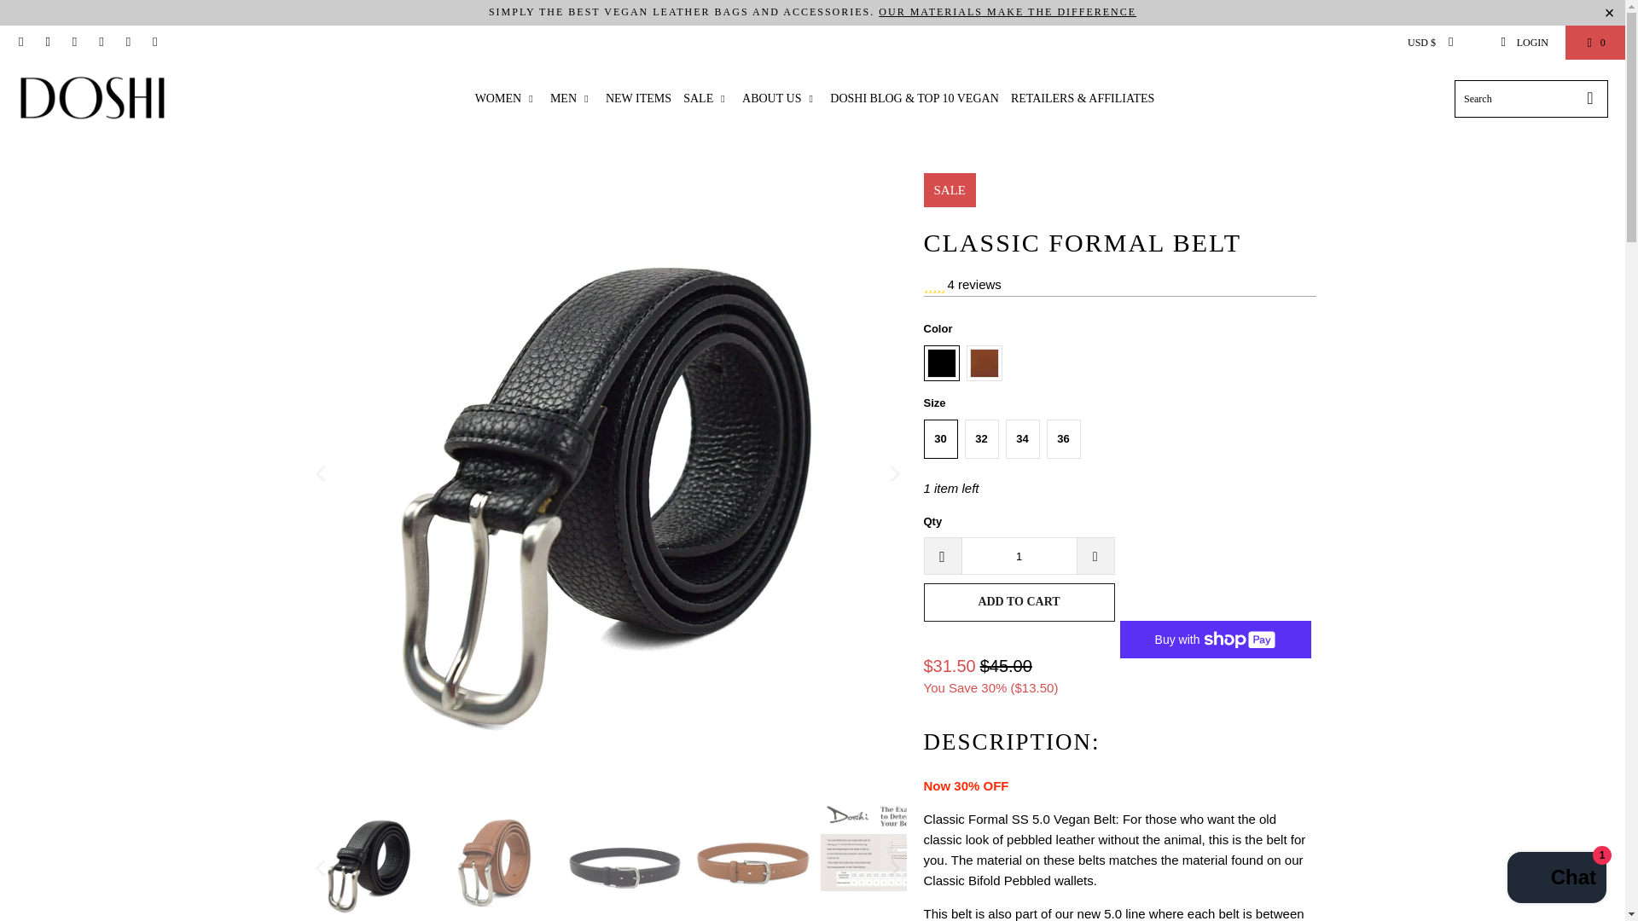 The height and width of the screenshot is (921, 1638). Describe the element at coordinates (101, 43) in the screenshot. I see `Doshi FCSA on Tumblr` at that location.